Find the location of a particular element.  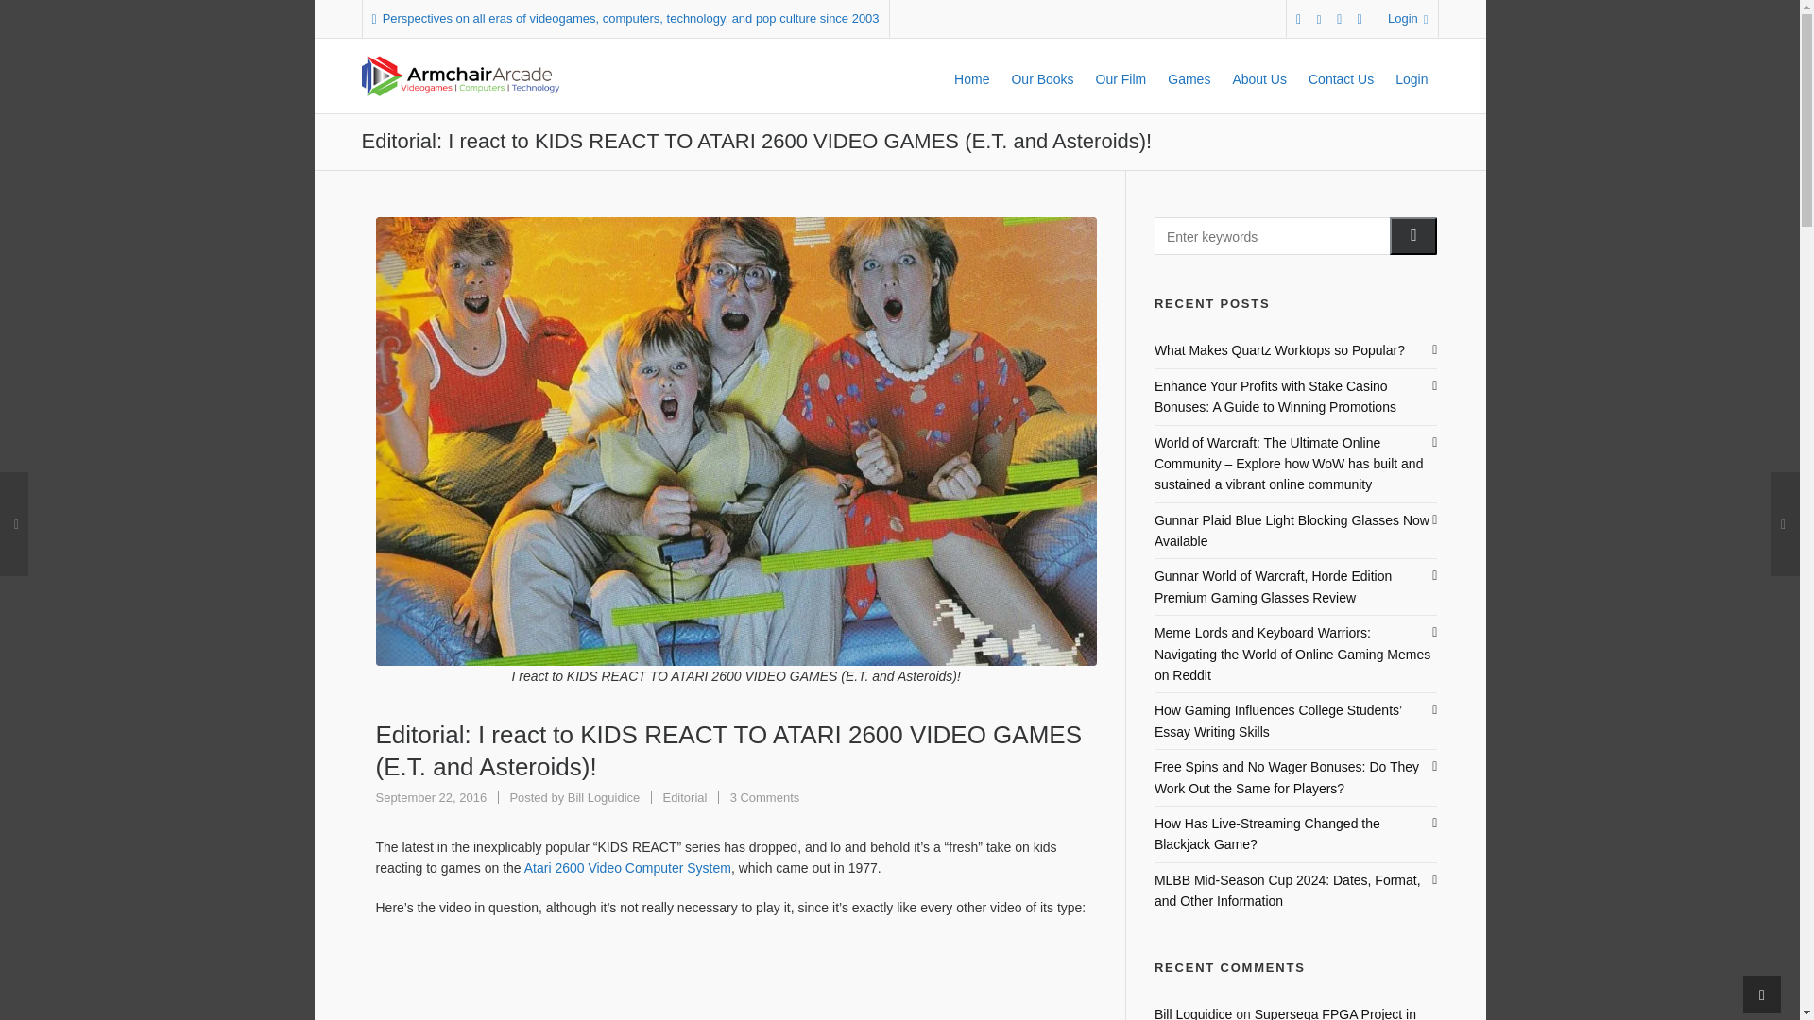

Our Books is located at coordinates (1041, 76).